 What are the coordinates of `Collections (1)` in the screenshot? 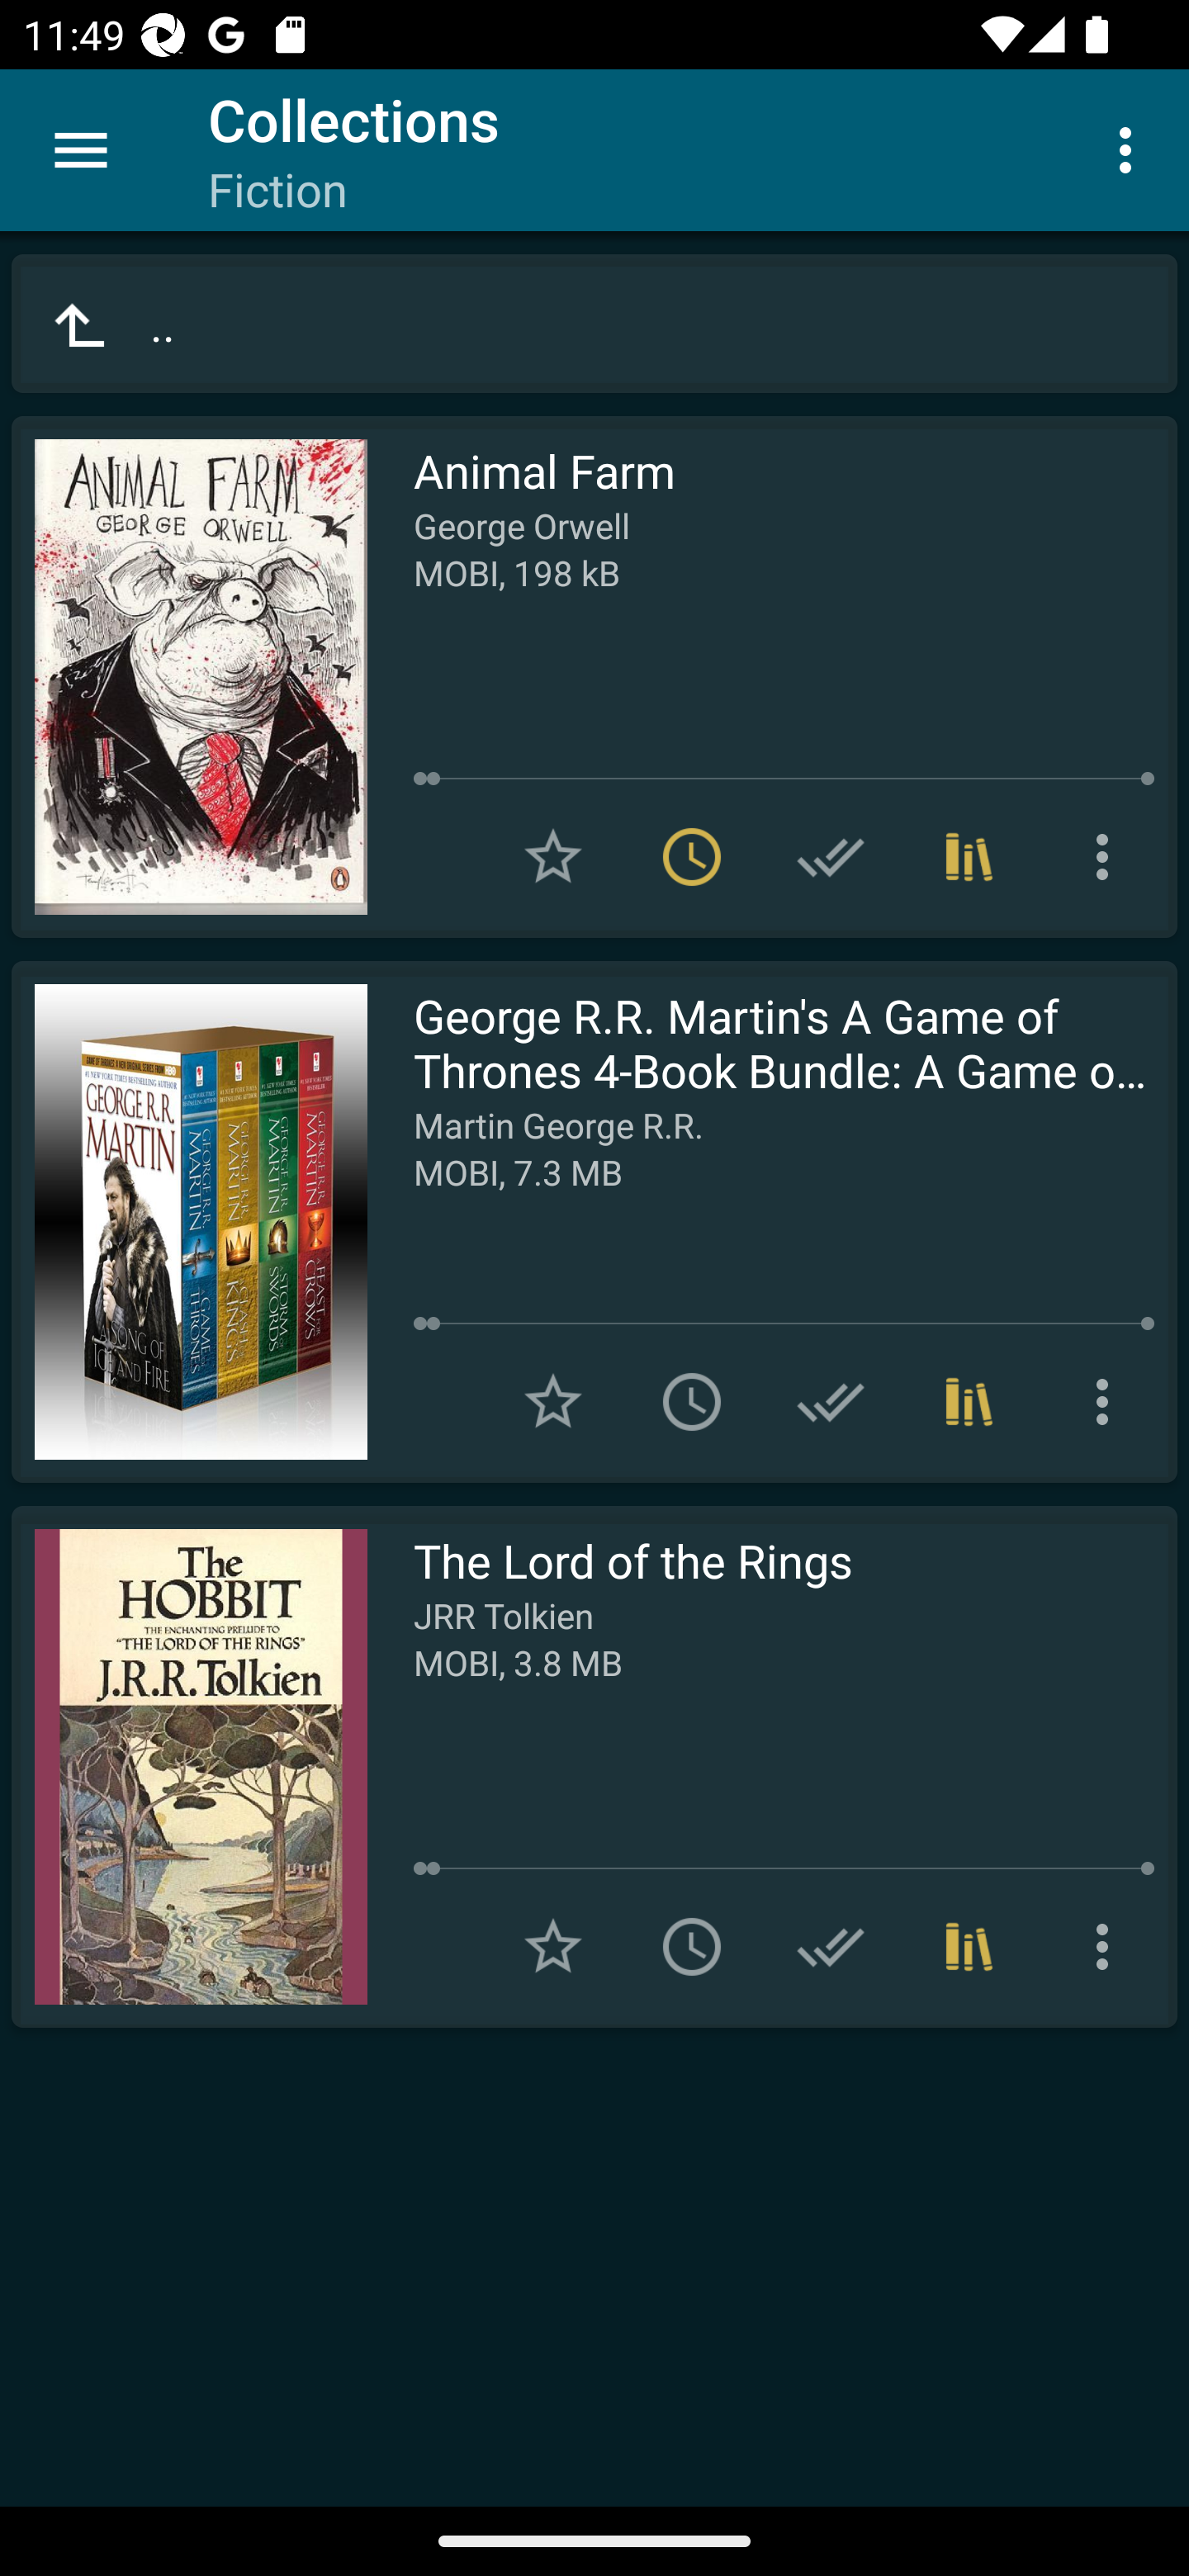 It's located at (969, 1947).